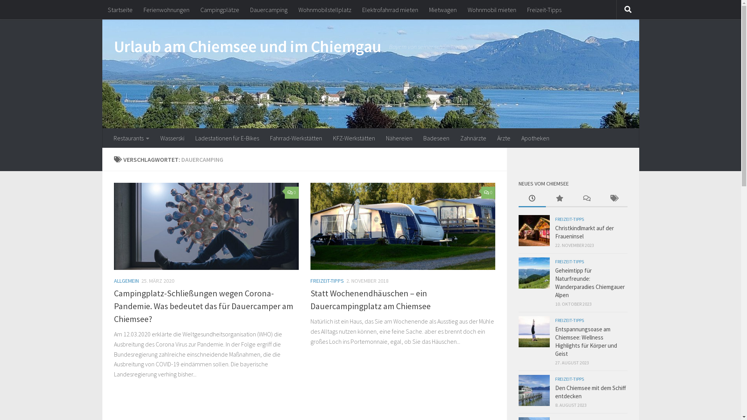 The width and height of the screenshot is (747, 420). What do you see at coordinates (390, 10) in the screenshot?
I see `Elektrofahrrad mieten` at bounding box center [390, 10].